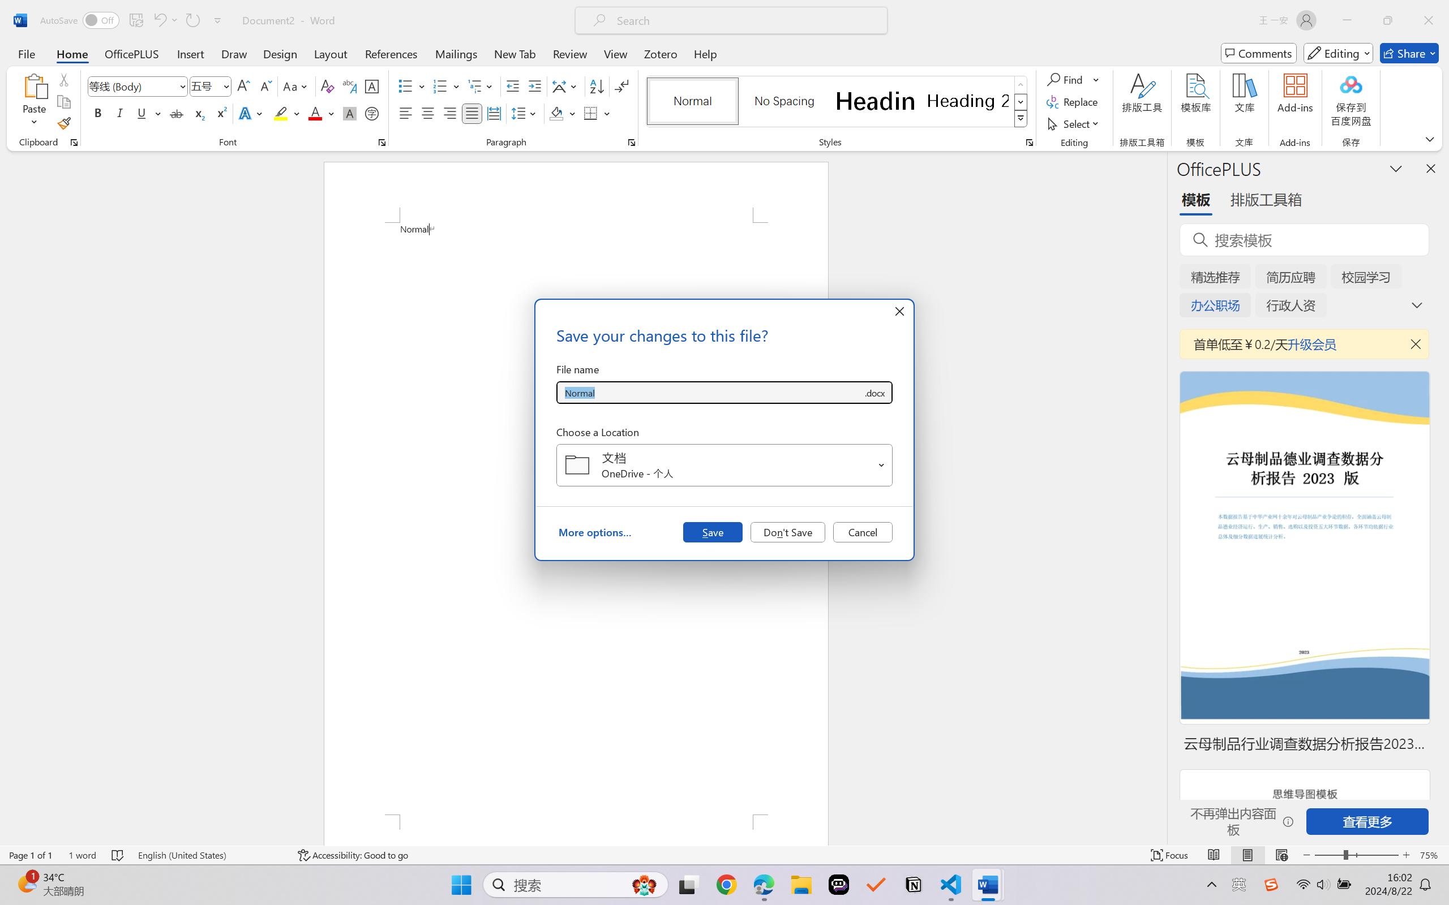 The image size is (1449, 905). Describe the element at coordinates (74, 143) in the screenshot. I see `Office Clipboard...` at that location.